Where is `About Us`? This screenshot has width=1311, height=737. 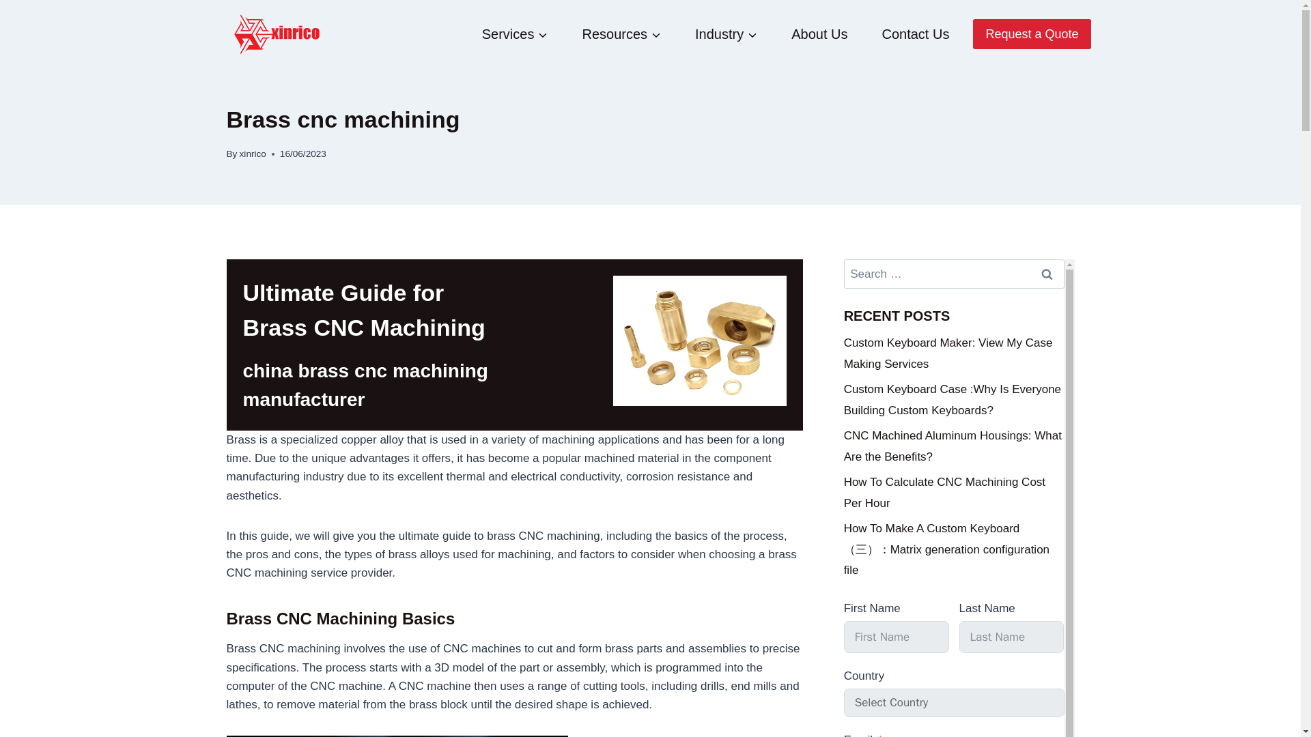 About Us is located at coordinates (819, 34).